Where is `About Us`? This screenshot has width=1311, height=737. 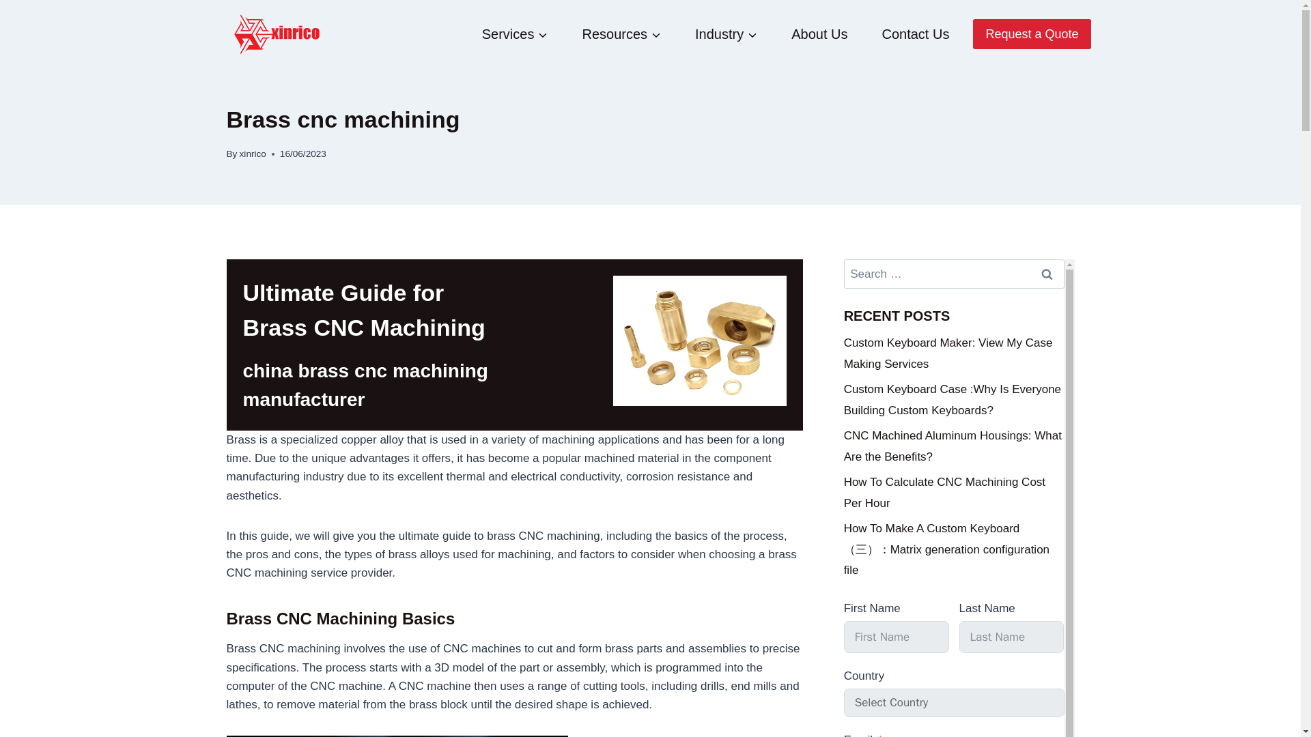 About Us is located at coordinates (819, 34).